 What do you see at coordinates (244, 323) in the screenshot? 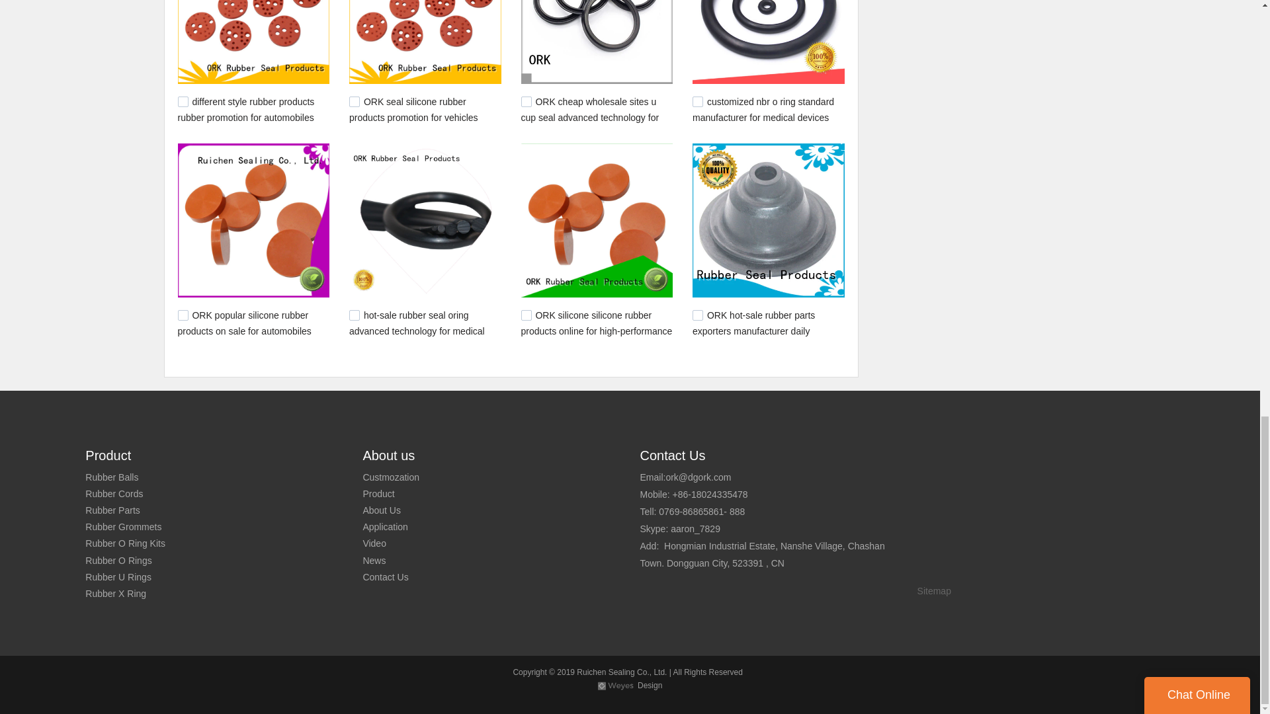
I see `ORK popular silicone rubber products on sale for automobiles` at bounding box center [244, 323].